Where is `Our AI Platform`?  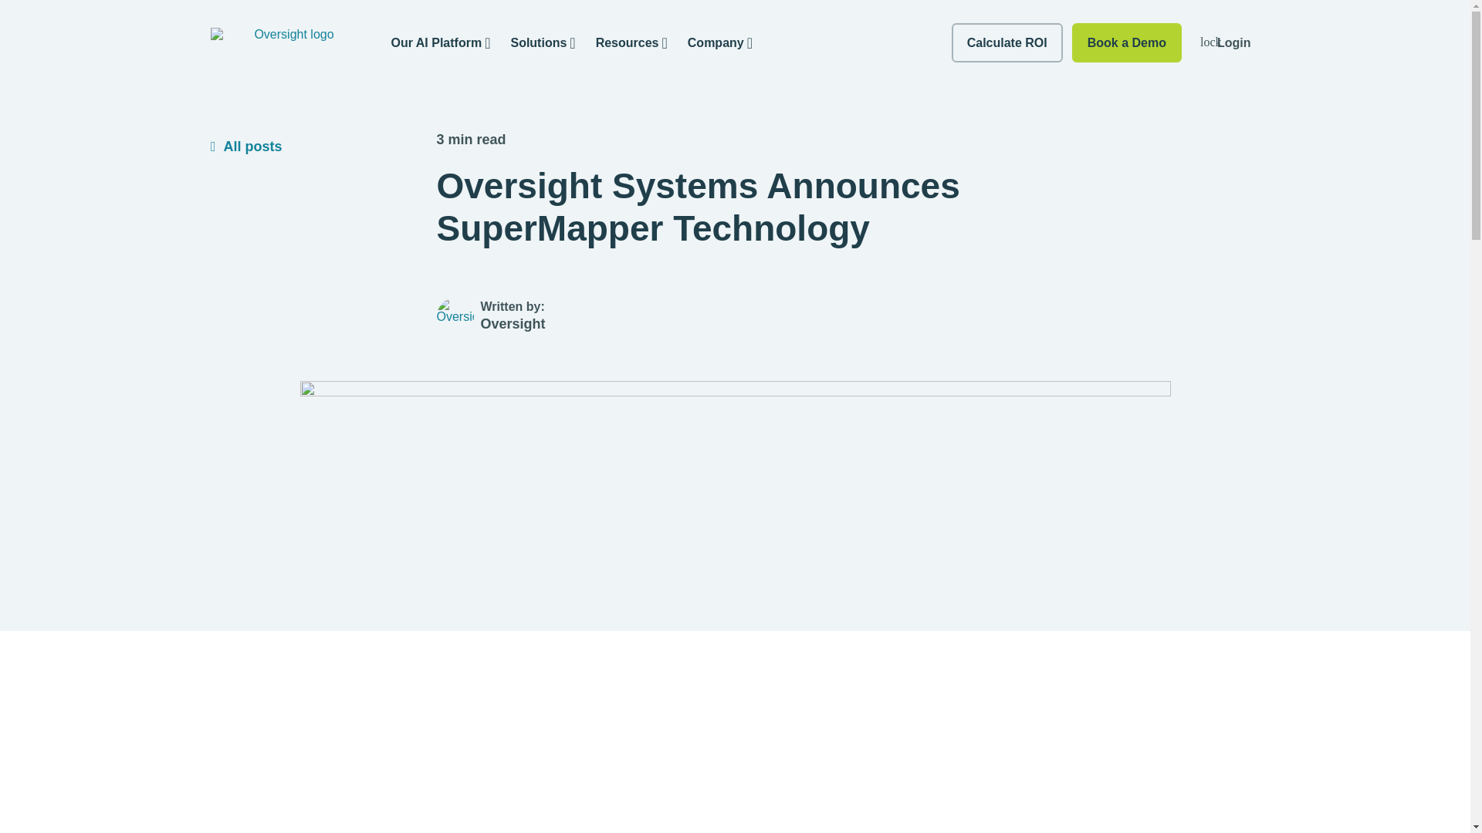
Our AI Platform is located at coordinates (440, 42).